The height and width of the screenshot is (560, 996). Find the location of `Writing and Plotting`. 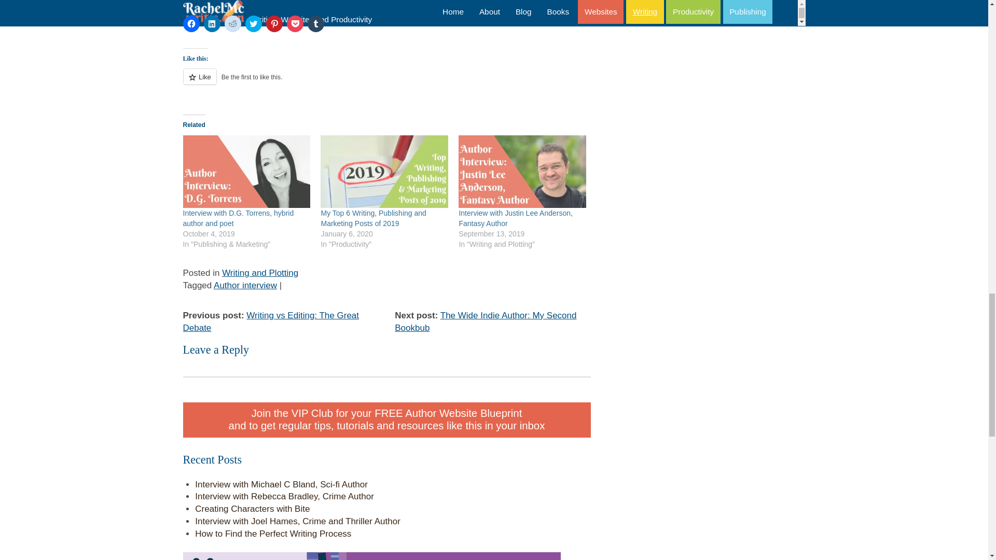

Writing and Plotting is located at coordinates (260, 273).